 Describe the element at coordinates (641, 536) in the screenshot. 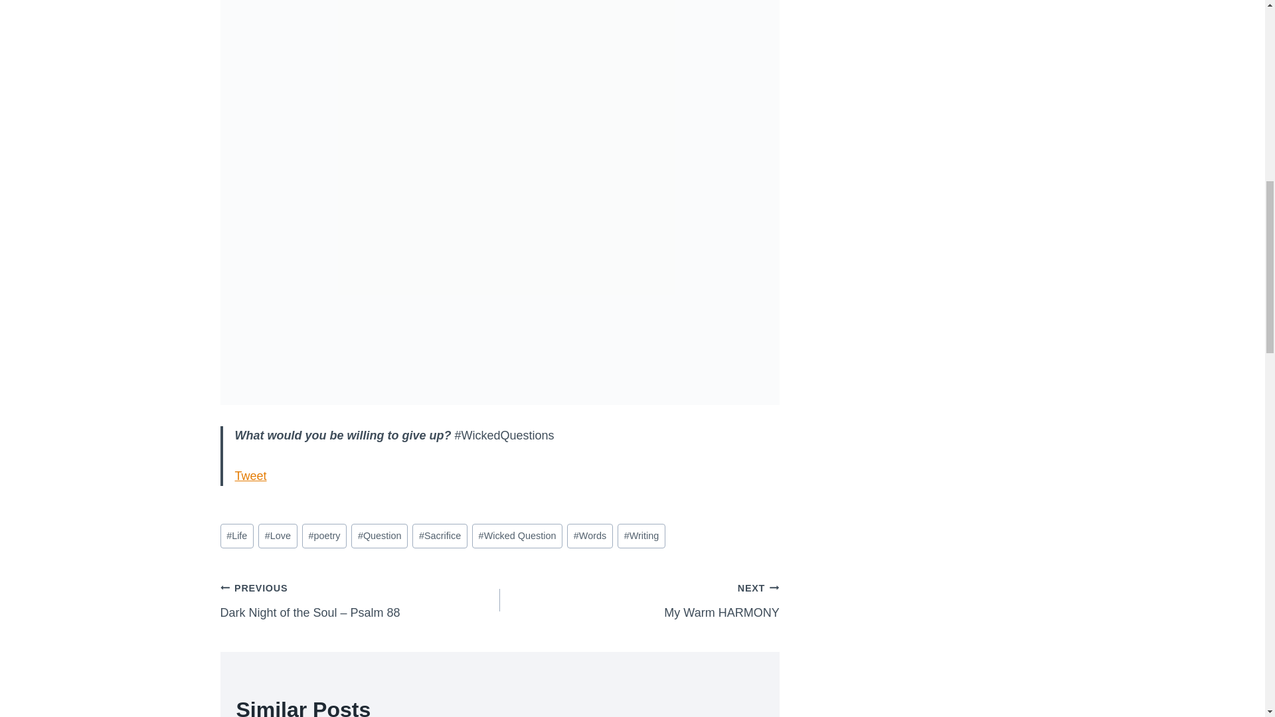

I see `Love` at that location.